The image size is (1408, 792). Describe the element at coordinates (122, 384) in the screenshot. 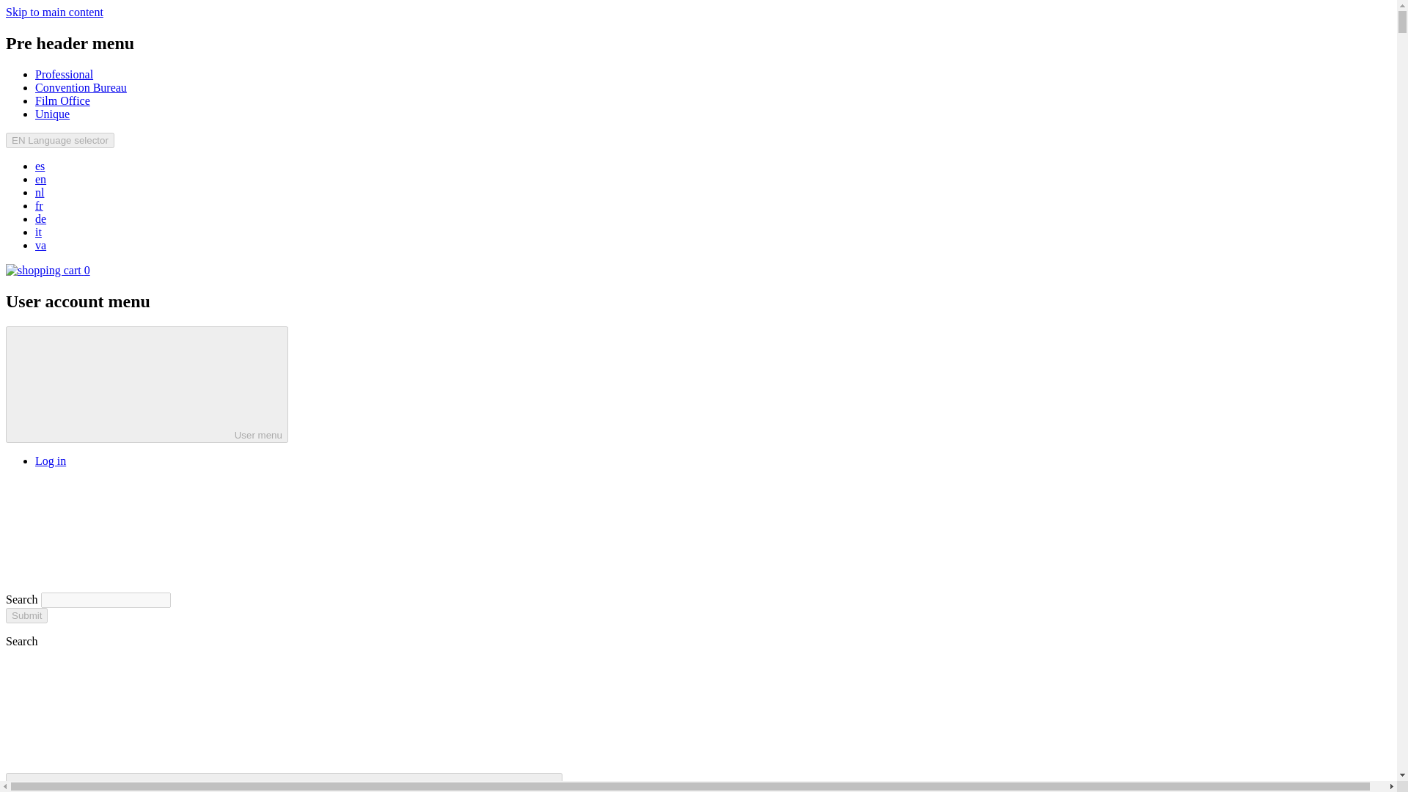

I see `user menu dropdown` at that location.